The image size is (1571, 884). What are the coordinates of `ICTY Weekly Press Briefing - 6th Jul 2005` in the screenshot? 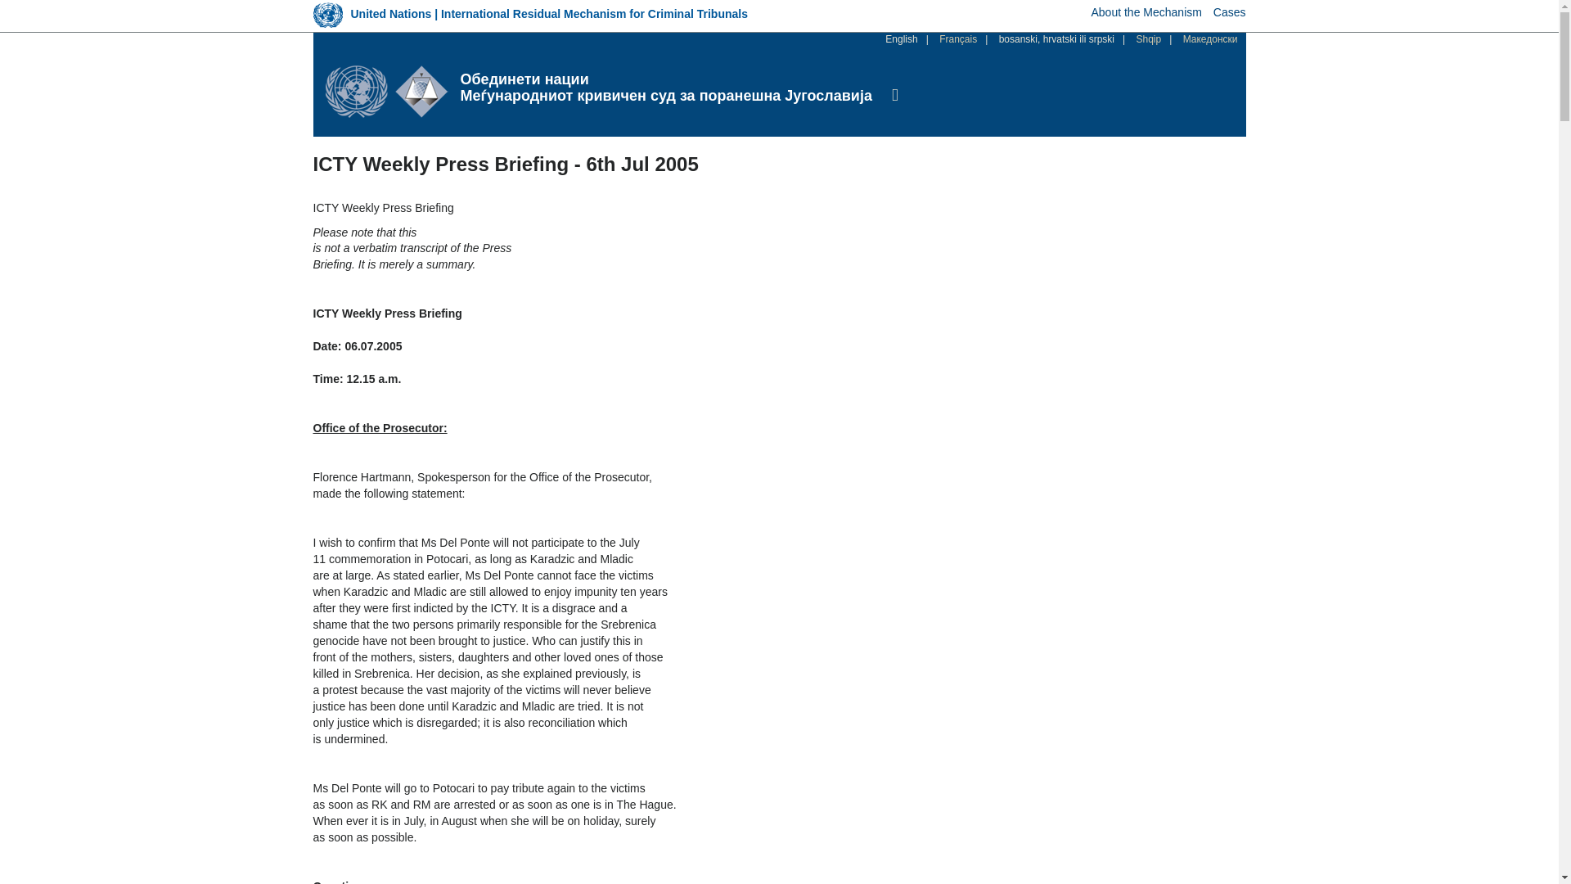 It's located at (902, 39).